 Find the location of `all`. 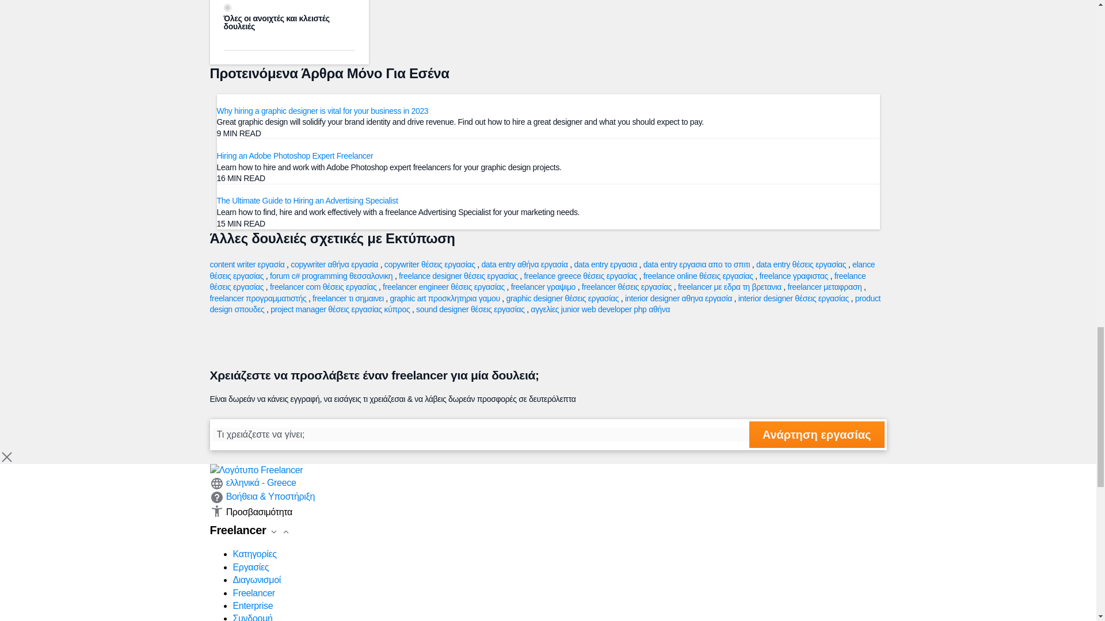

all is located at coordinates (227, 7).